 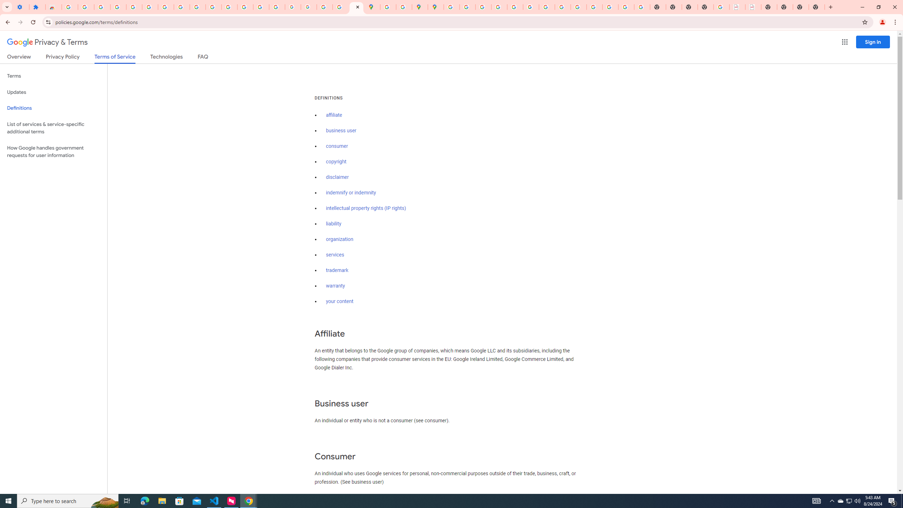 What do you see at coordinates (451, 7) in the screenshot?
I see `Sign in - Google Accounts` at bounding box center [451, 7].